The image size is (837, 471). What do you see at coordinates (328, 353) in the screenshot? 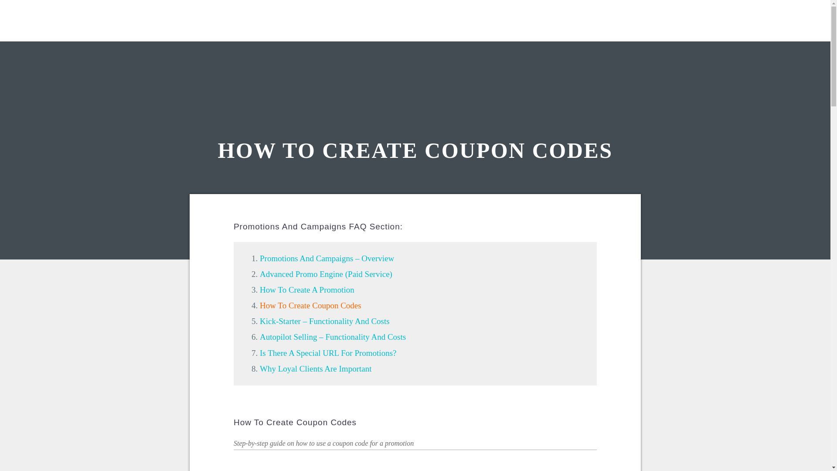
I see `Is There A Special URL For Promotions?` at bounding box center [328, 353].